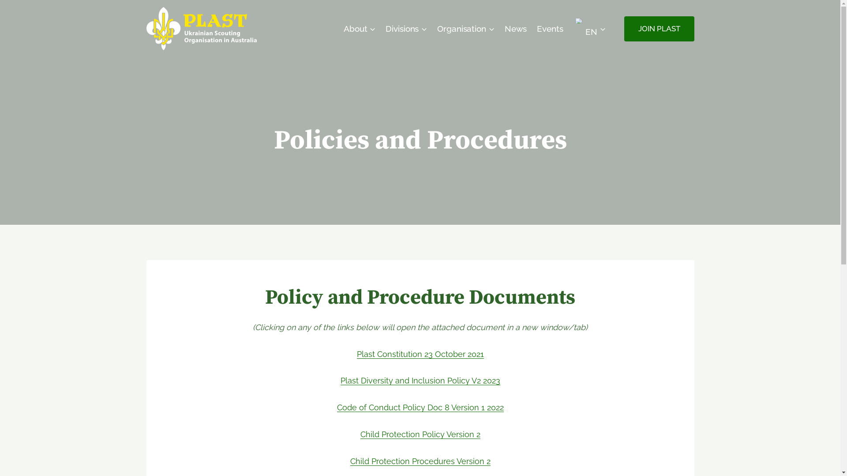 This screenshot has width=847, height=476. What do you see at coordinates (420, 354) in the screenshot?
I see `Plast Constitution 23 October 2021` at bounding box center [420, 354].